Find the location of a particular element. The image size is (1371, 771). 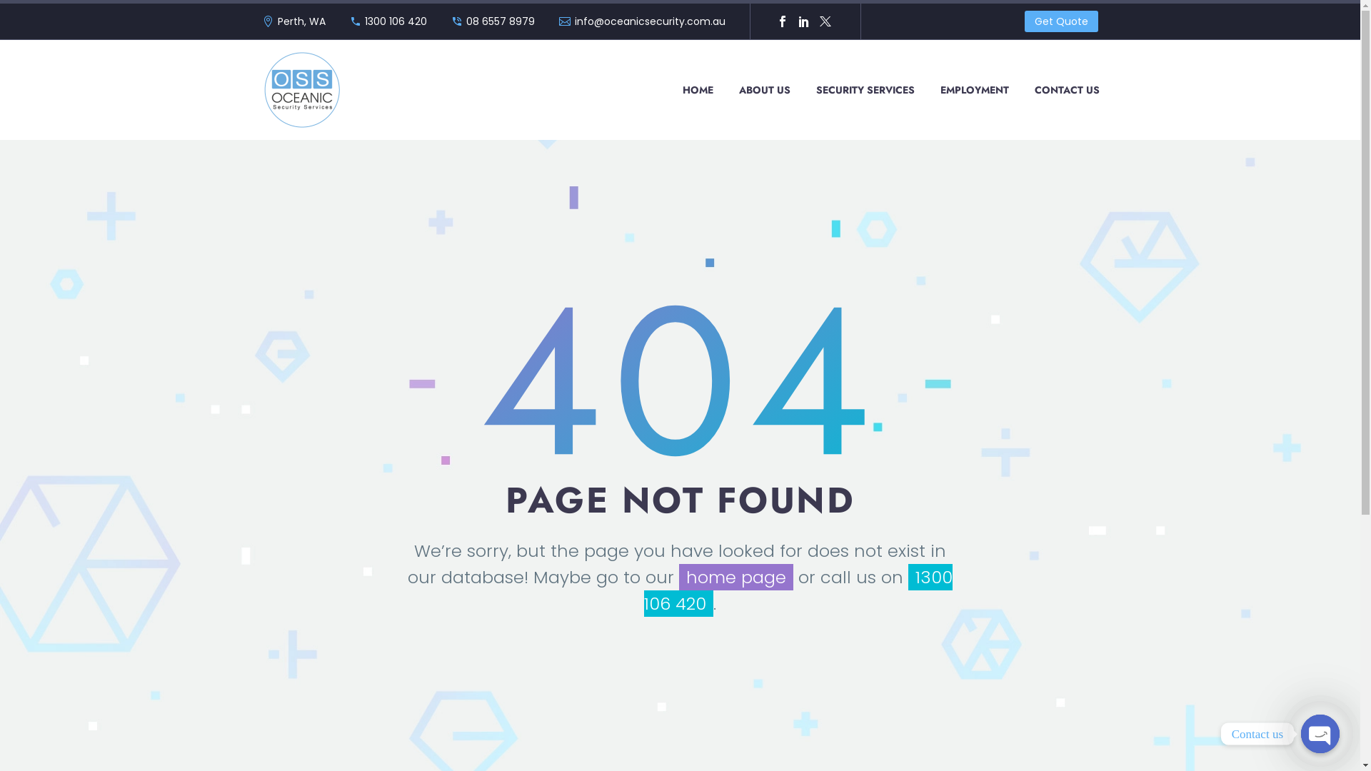

1300 106 420 is located at coordinates (396, 21).